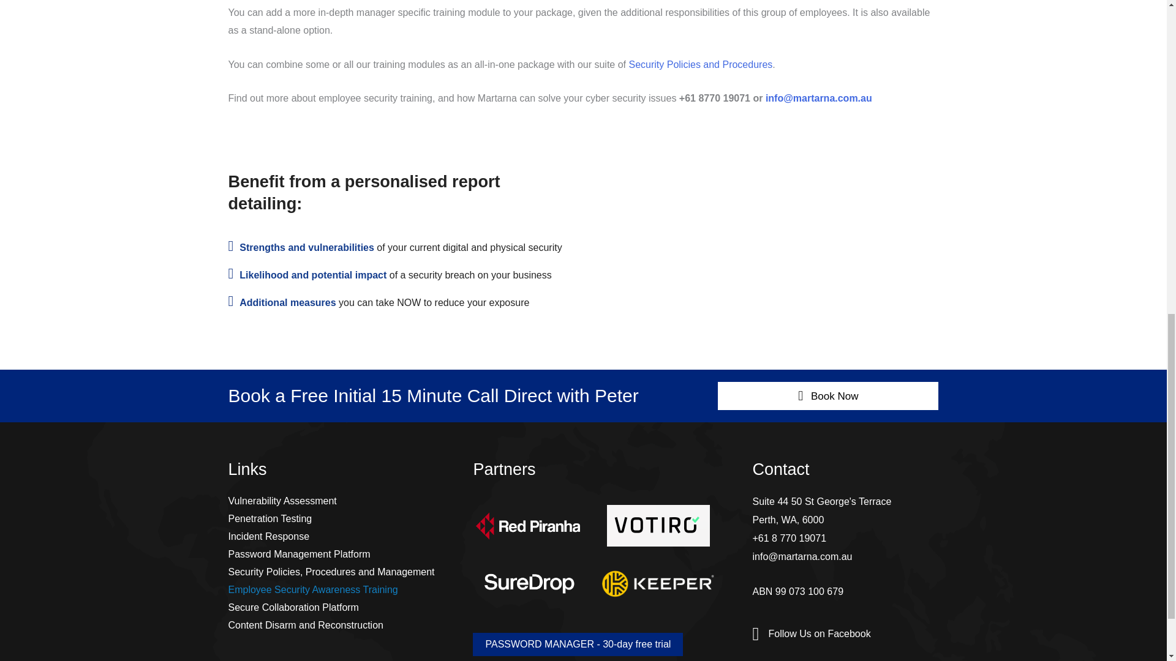 The image size is (1176, 661). What do you see at coordinates (334, 518) in the screenshot?
I see `Penetration Testing` at bounding box center [334, 518].